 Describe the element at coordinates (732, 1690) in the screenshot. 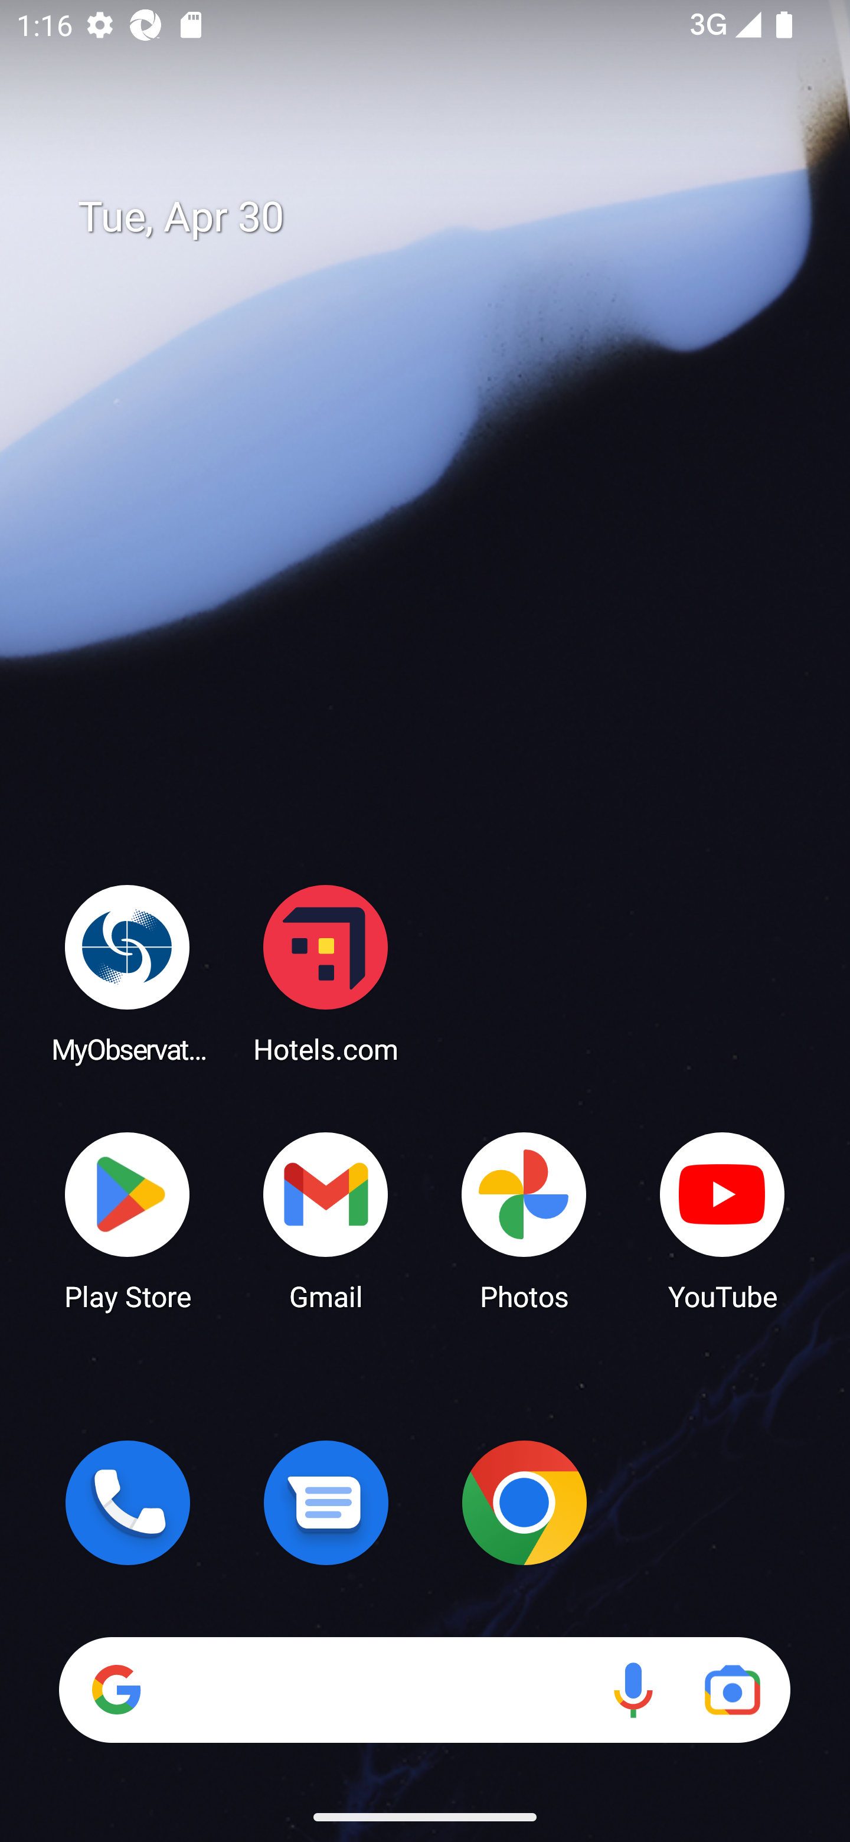

I see `Google Lens` at that location.